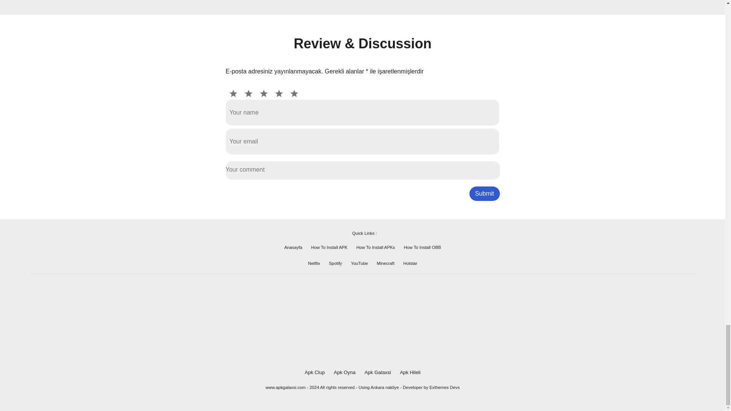  What do you see at coordinates (423, 247) in the screenshot?
I see `How To Install OBB` at bounding box center [423, 247].